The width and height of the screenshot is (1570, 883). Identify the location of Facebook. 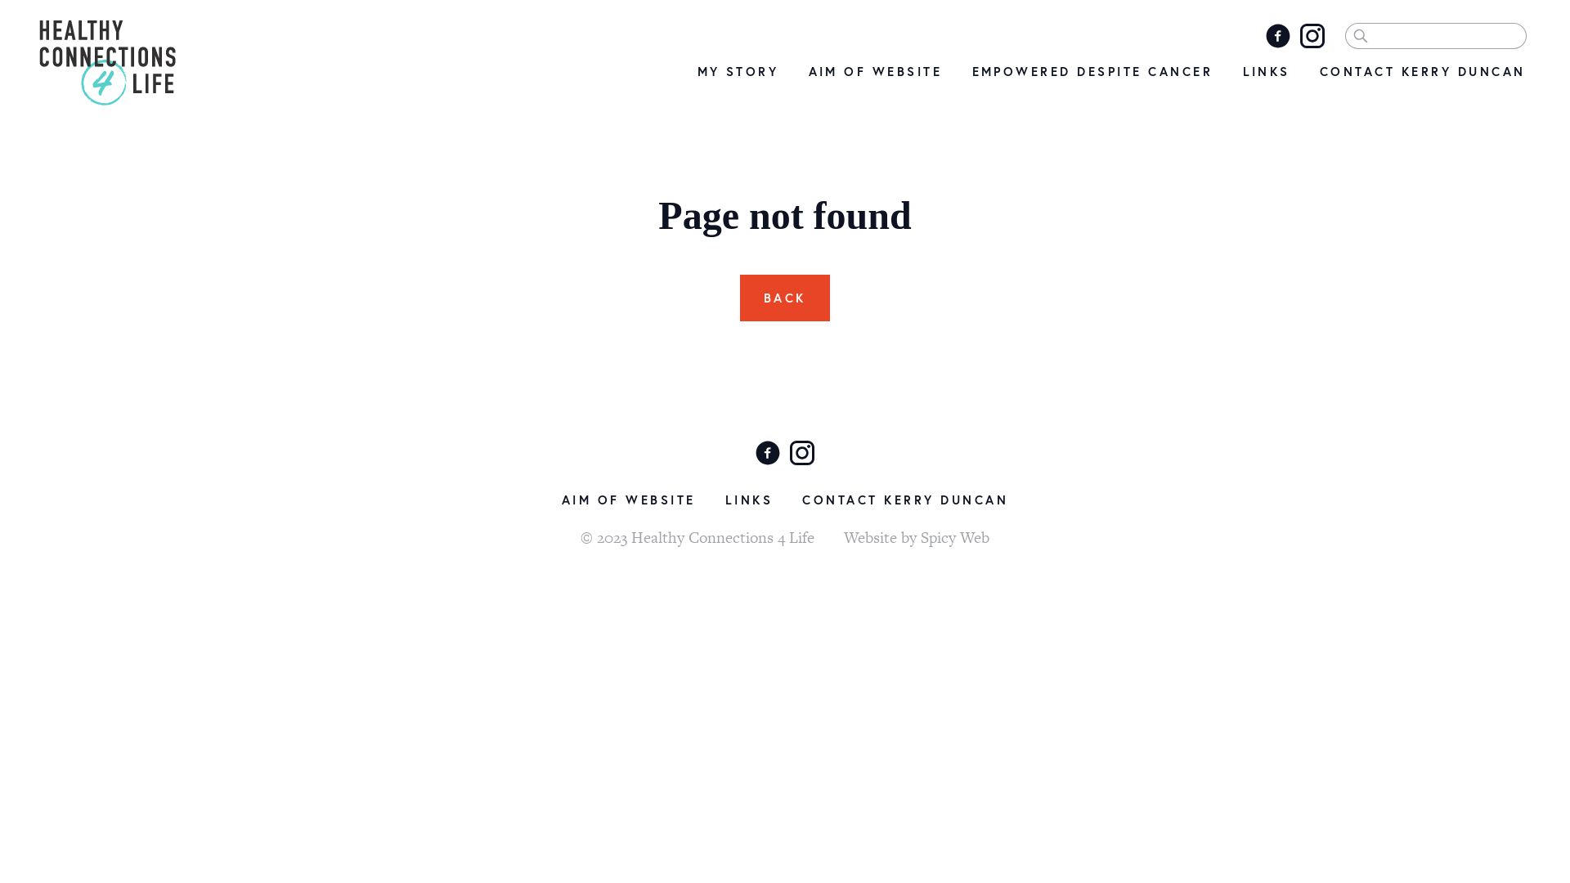
(1278, 36).